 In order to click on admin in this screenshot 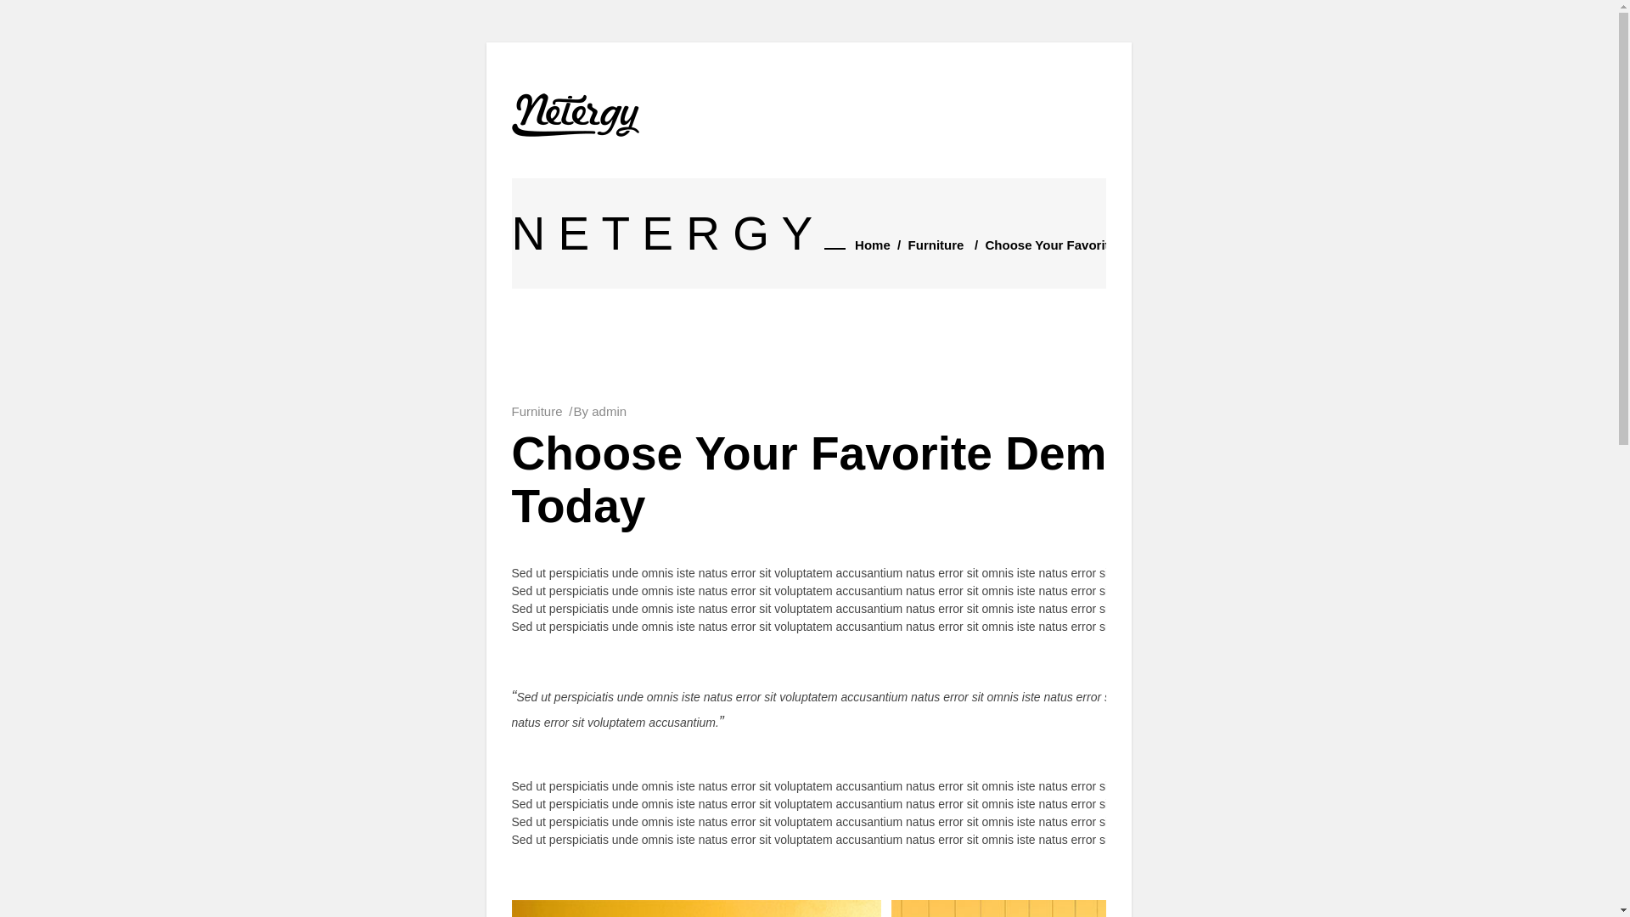, I will do `click(610, 411)`.